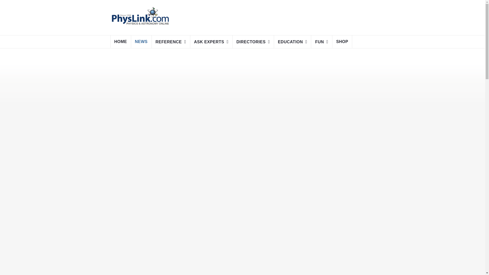 This screenshot has height=275, width=489. What do you see at coordinates (211, 42) in the screenshot?
I see `ASK EXPERTS` at bounding box center [211, 42].